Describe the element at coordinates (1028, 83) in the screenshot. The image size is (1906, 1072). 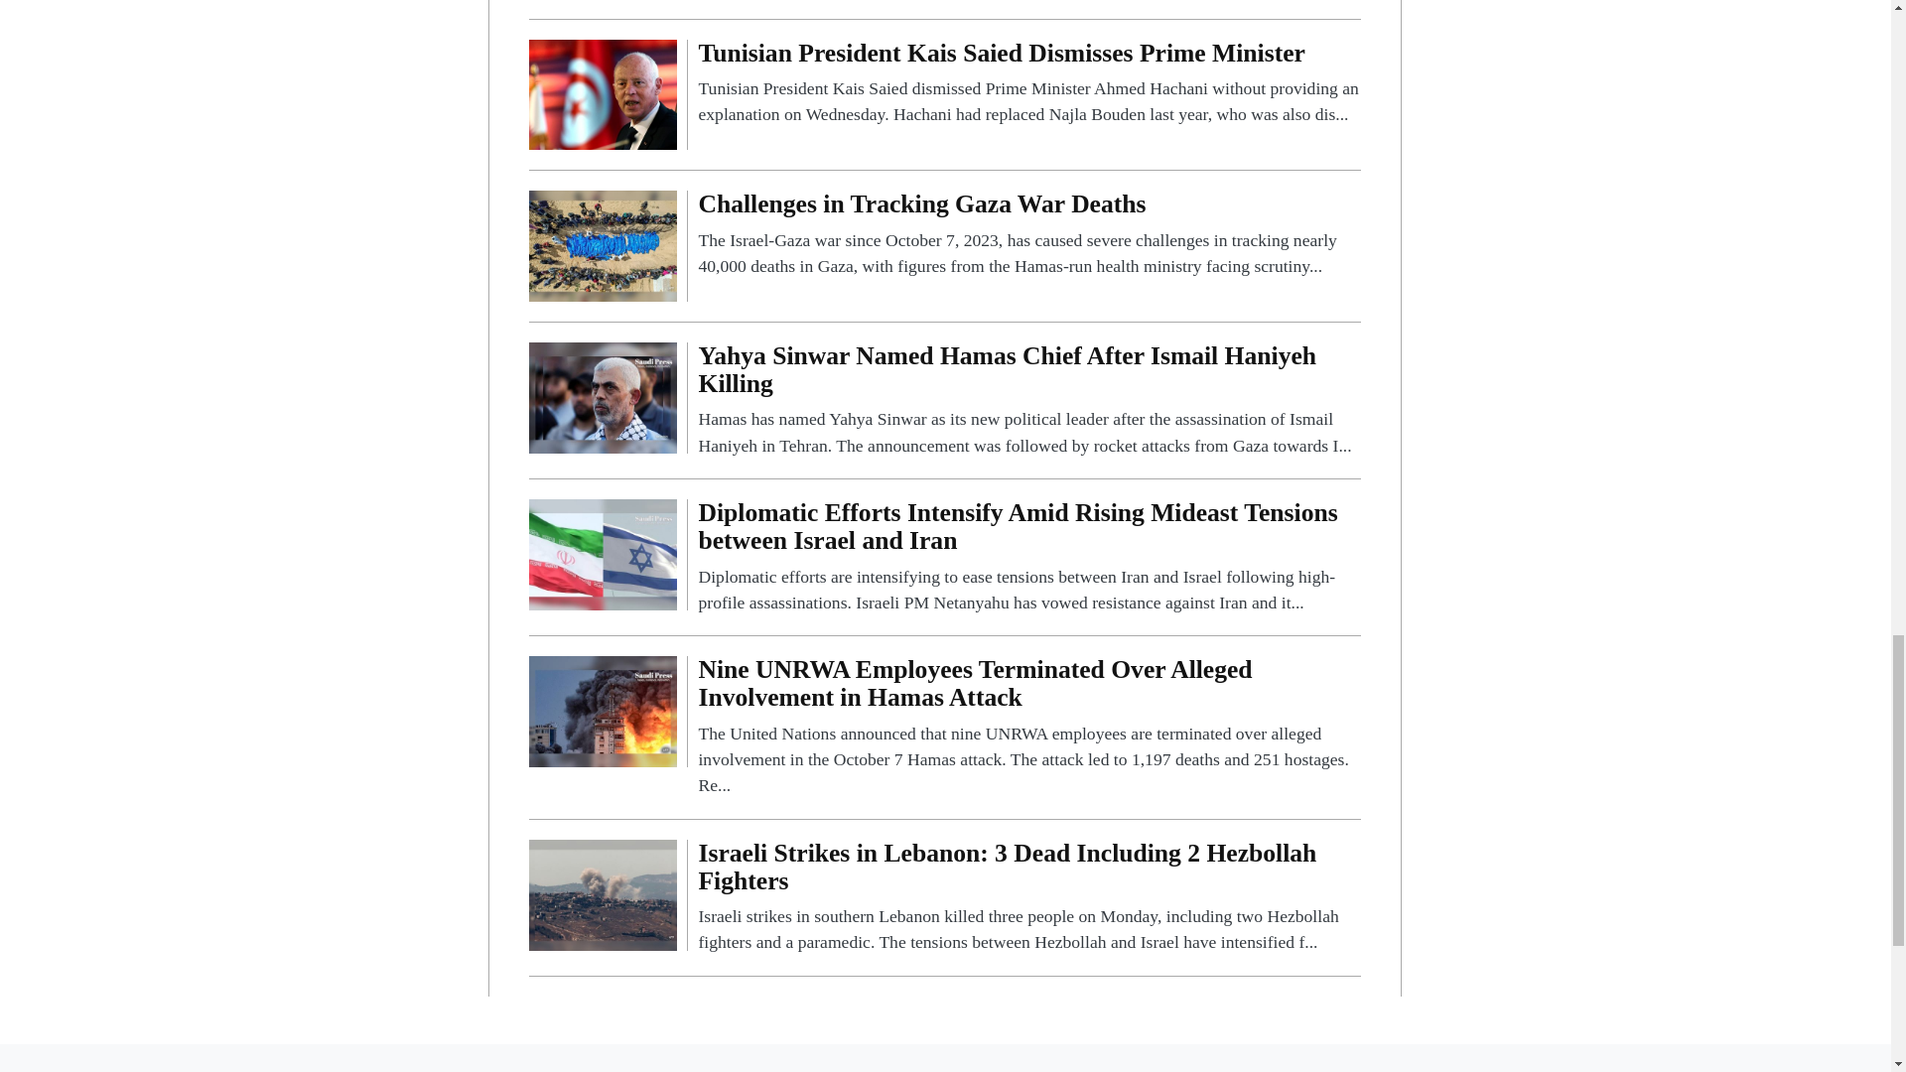
I see `Tunisian President Kais Saied Dismisses Prime Minister` at that location.